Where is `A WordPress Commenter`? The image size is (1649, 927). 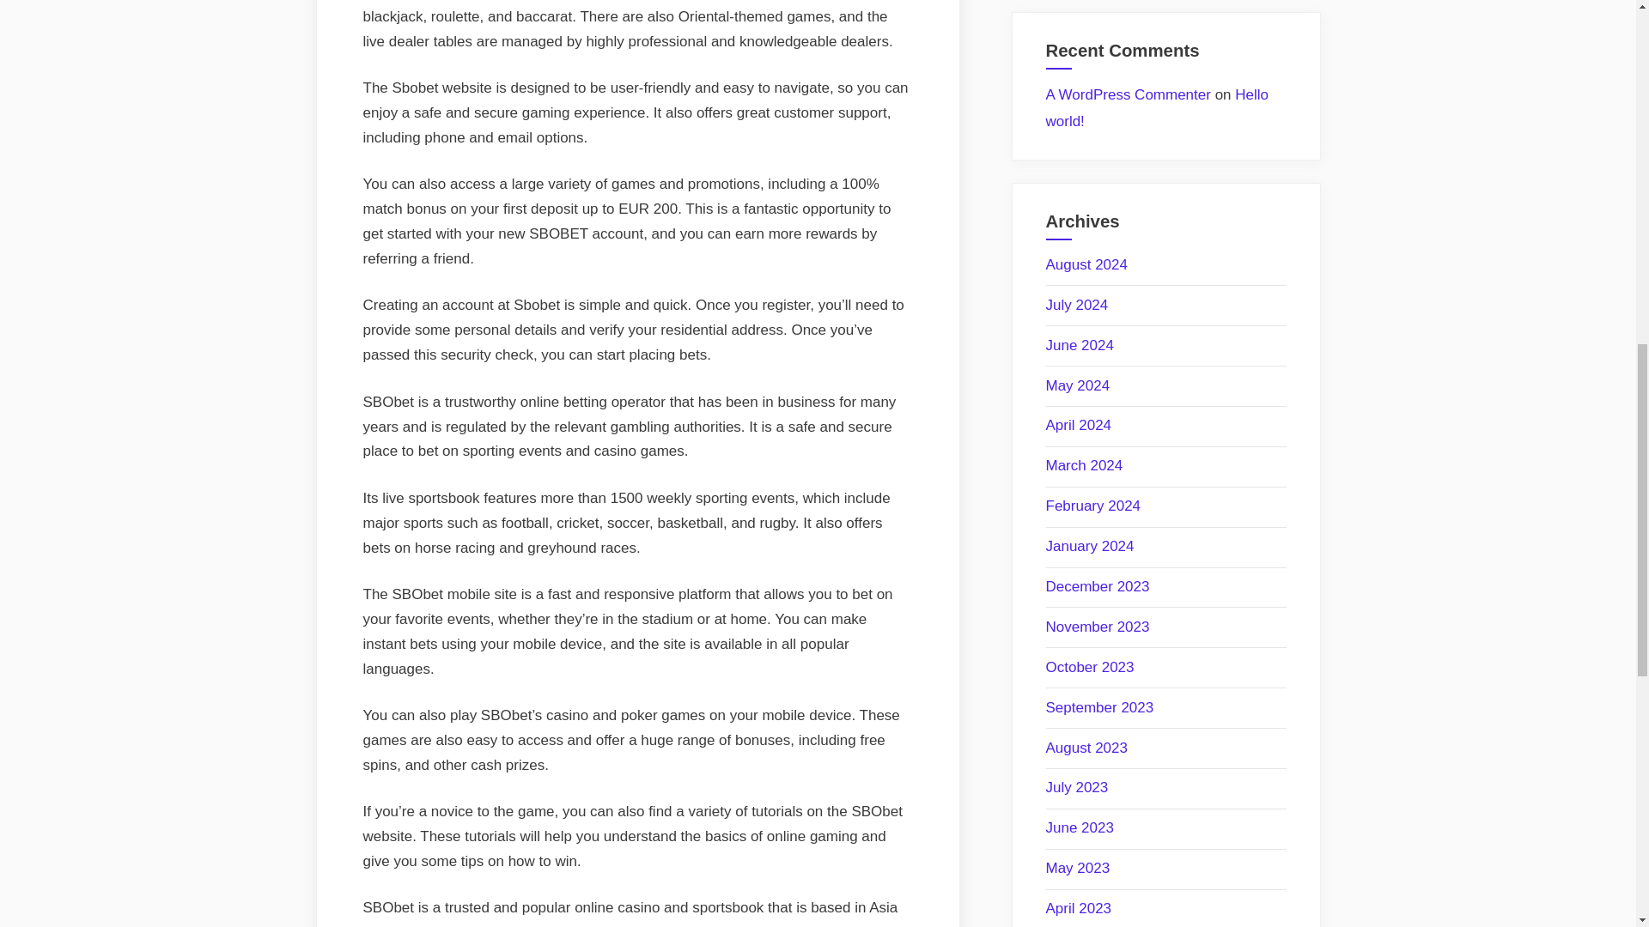
A WordPress Commenter is located at coordinates (1128, 94).